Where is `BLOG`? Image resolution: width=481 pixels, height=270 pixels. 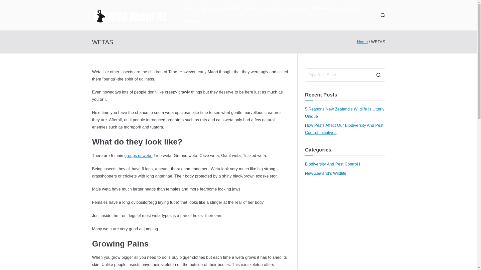 BLOG is located at coordinates (207, 8).